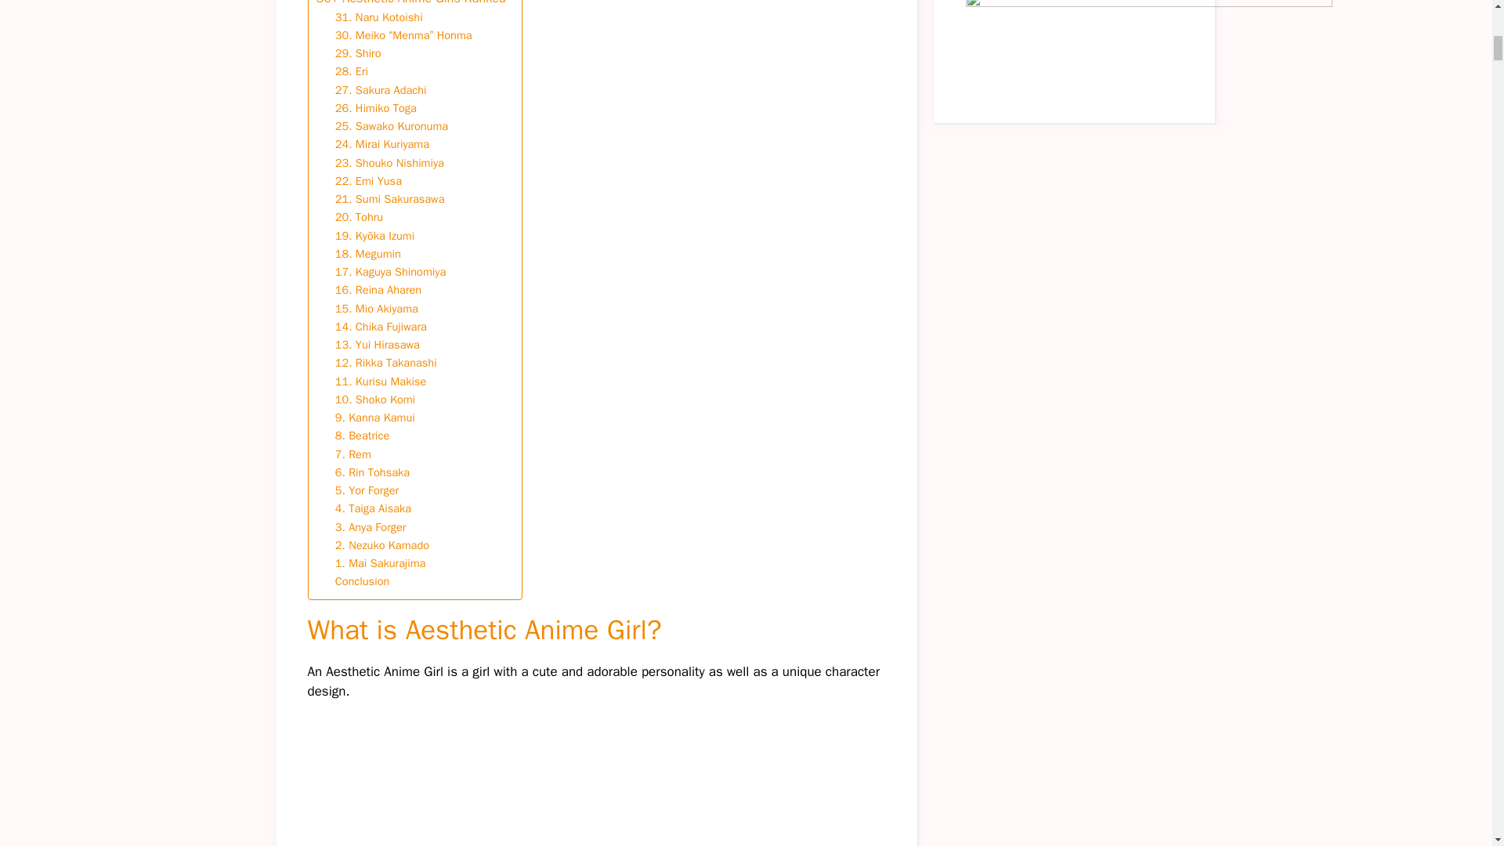  What do you see at coordinates (359, 217) in the screenshot?
I see `20. Tohru` at bounding box center [359, 217].